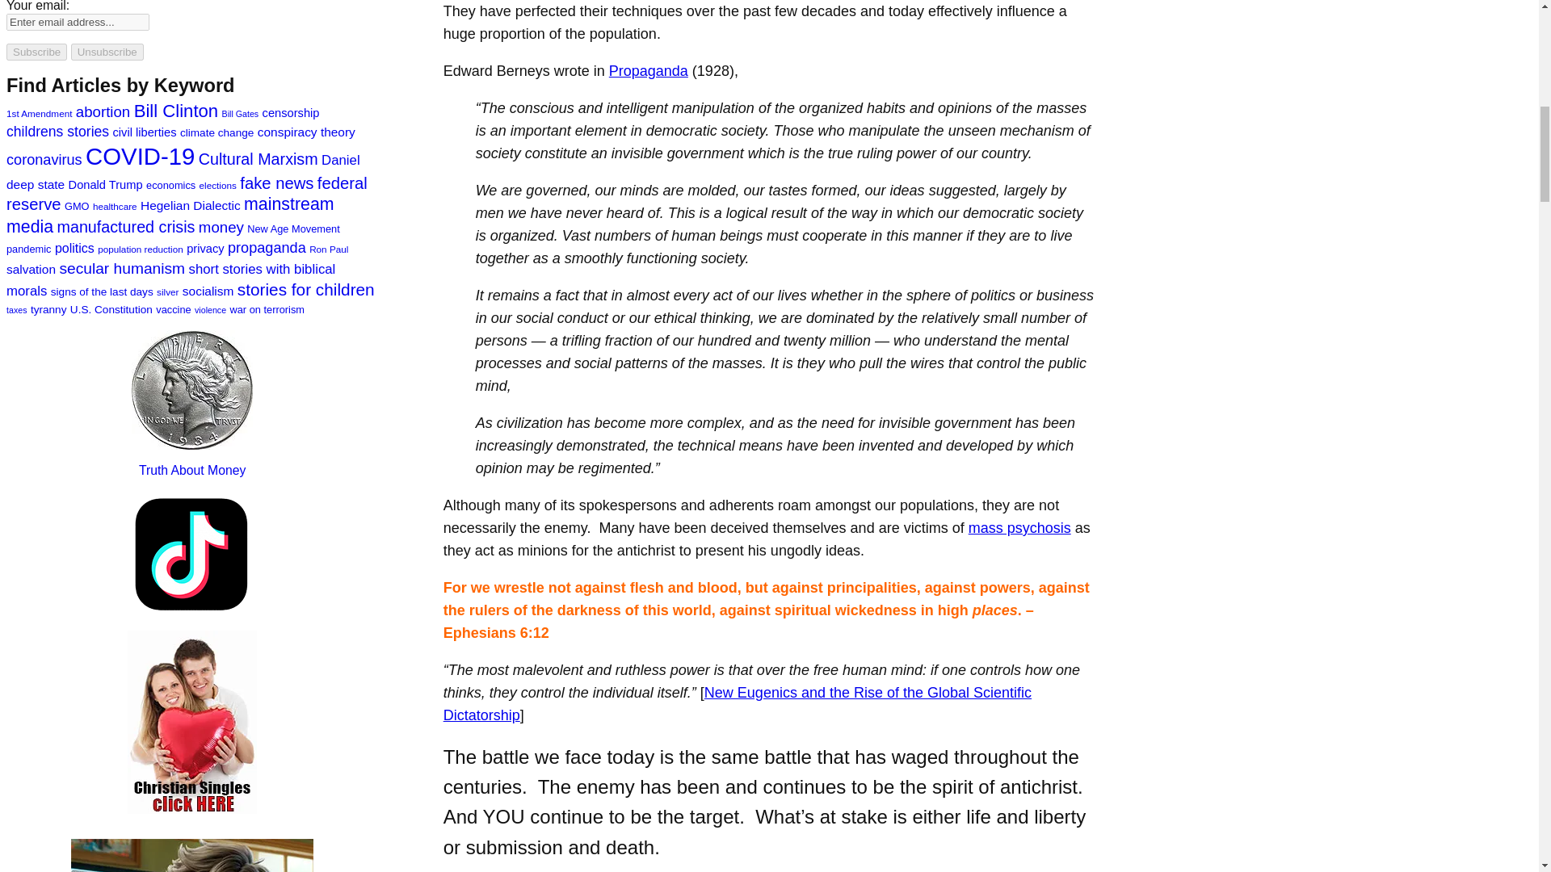 Image resolution: width=1551 pixels, height=872 pixels. What do you see at coordinates (78, 22) in the screenshot?
I see `Enter email address...` at bounding box center [78, 22].